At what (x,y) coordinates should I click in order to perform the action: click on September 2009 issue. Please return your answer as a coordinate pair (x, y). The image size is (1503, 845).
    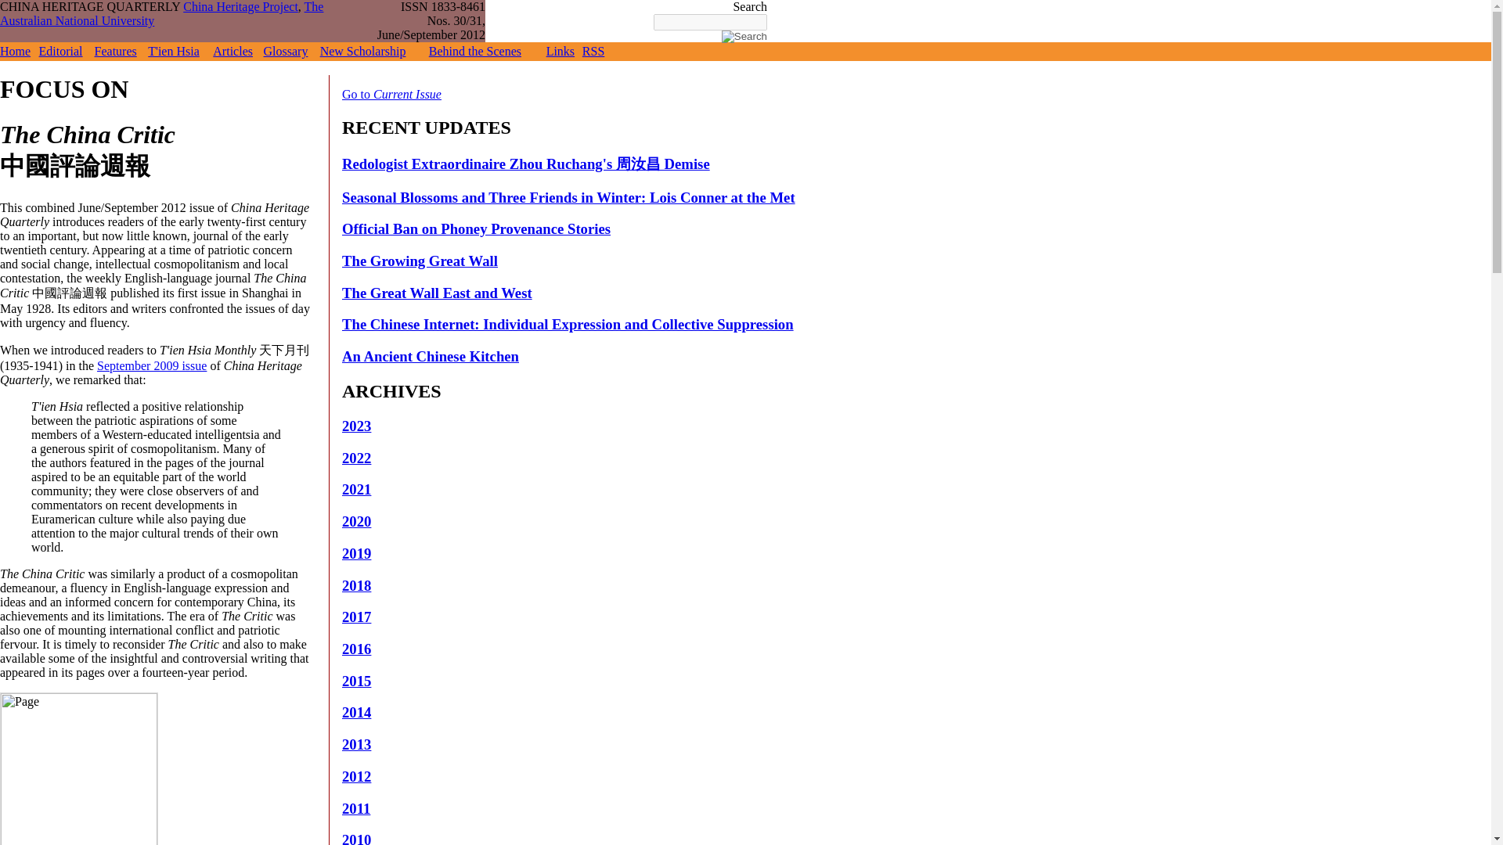
    Looking at the image, I should click on (152, 366).